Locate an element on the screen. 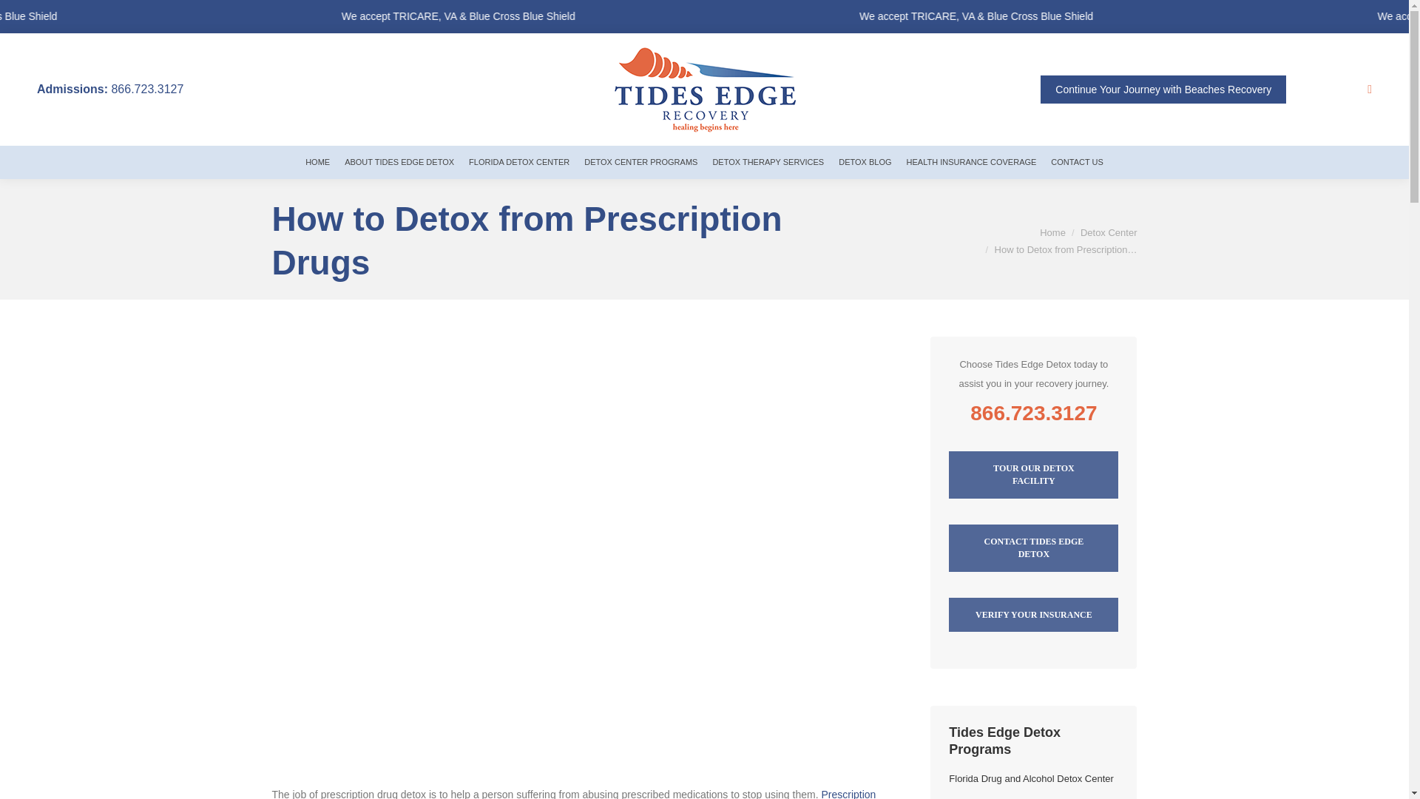  ABOUT TIDES EDGE DETOX is located at coordinates (399, 161).